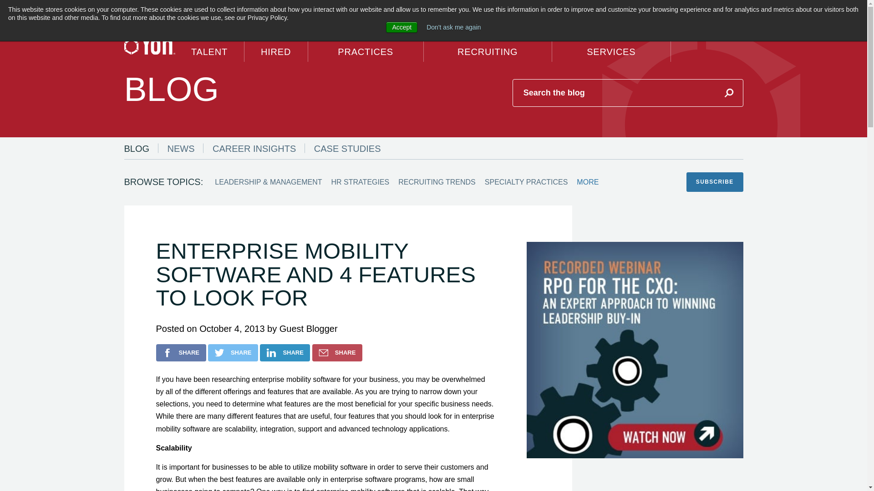  What do you see at coordinates (366, 44) in the screenshot?
I see `SPECIALTY PRACTICES` at bounding box center [366, 44].